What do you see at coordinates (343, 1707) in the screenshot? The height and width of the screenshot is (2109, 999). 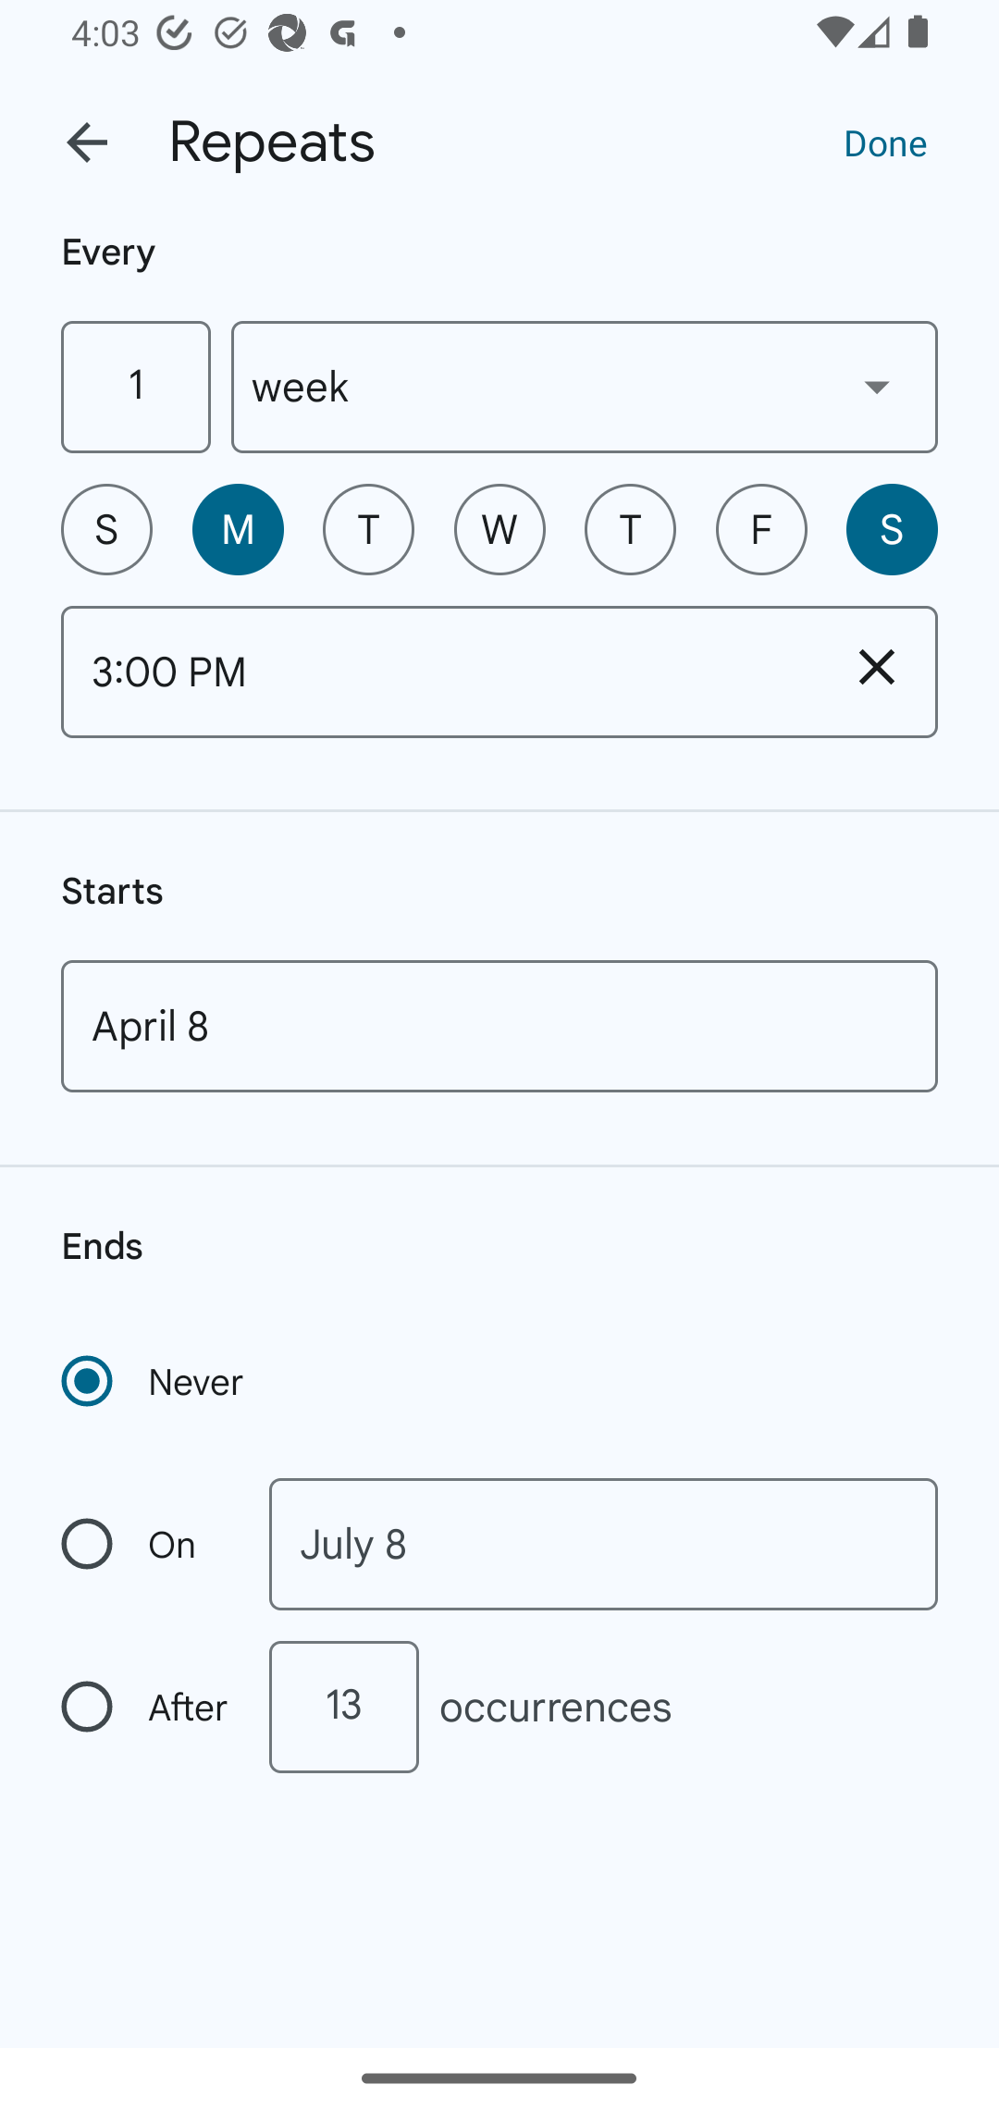 I see `13` at bounding box center [343, 1707].